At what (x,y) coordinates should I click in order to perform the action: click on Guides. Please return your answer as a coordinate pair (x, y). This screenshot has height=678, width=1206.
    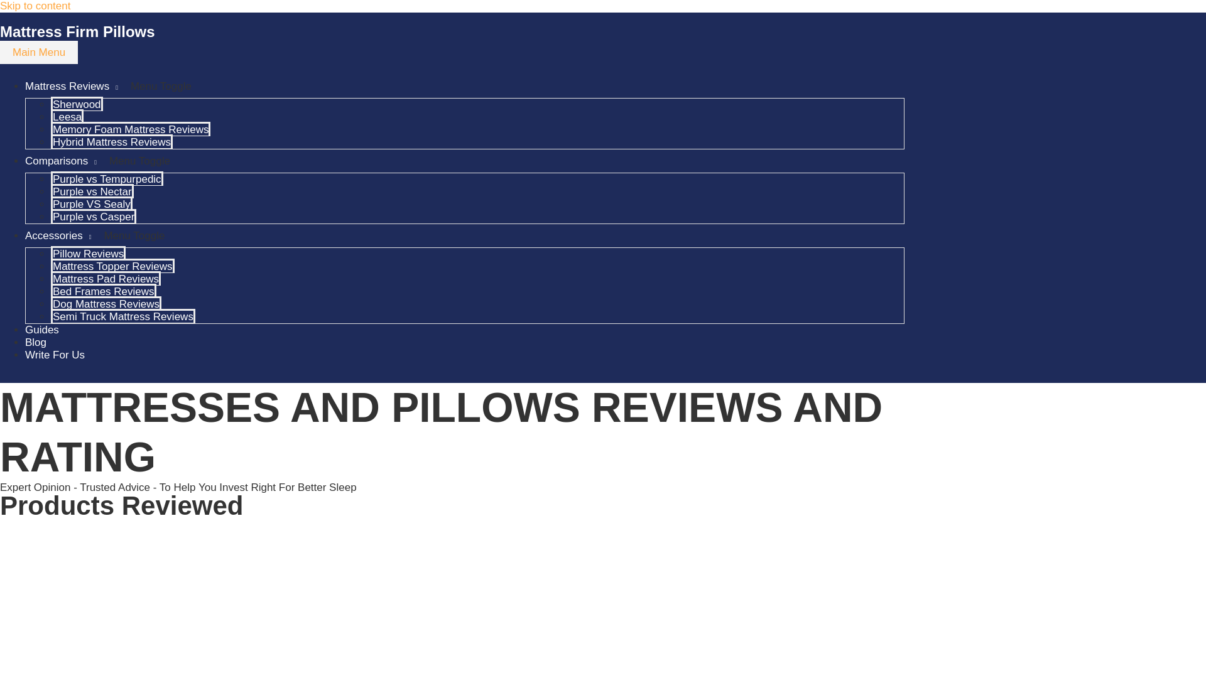
    Looking at the image, I should click on (42, 330).